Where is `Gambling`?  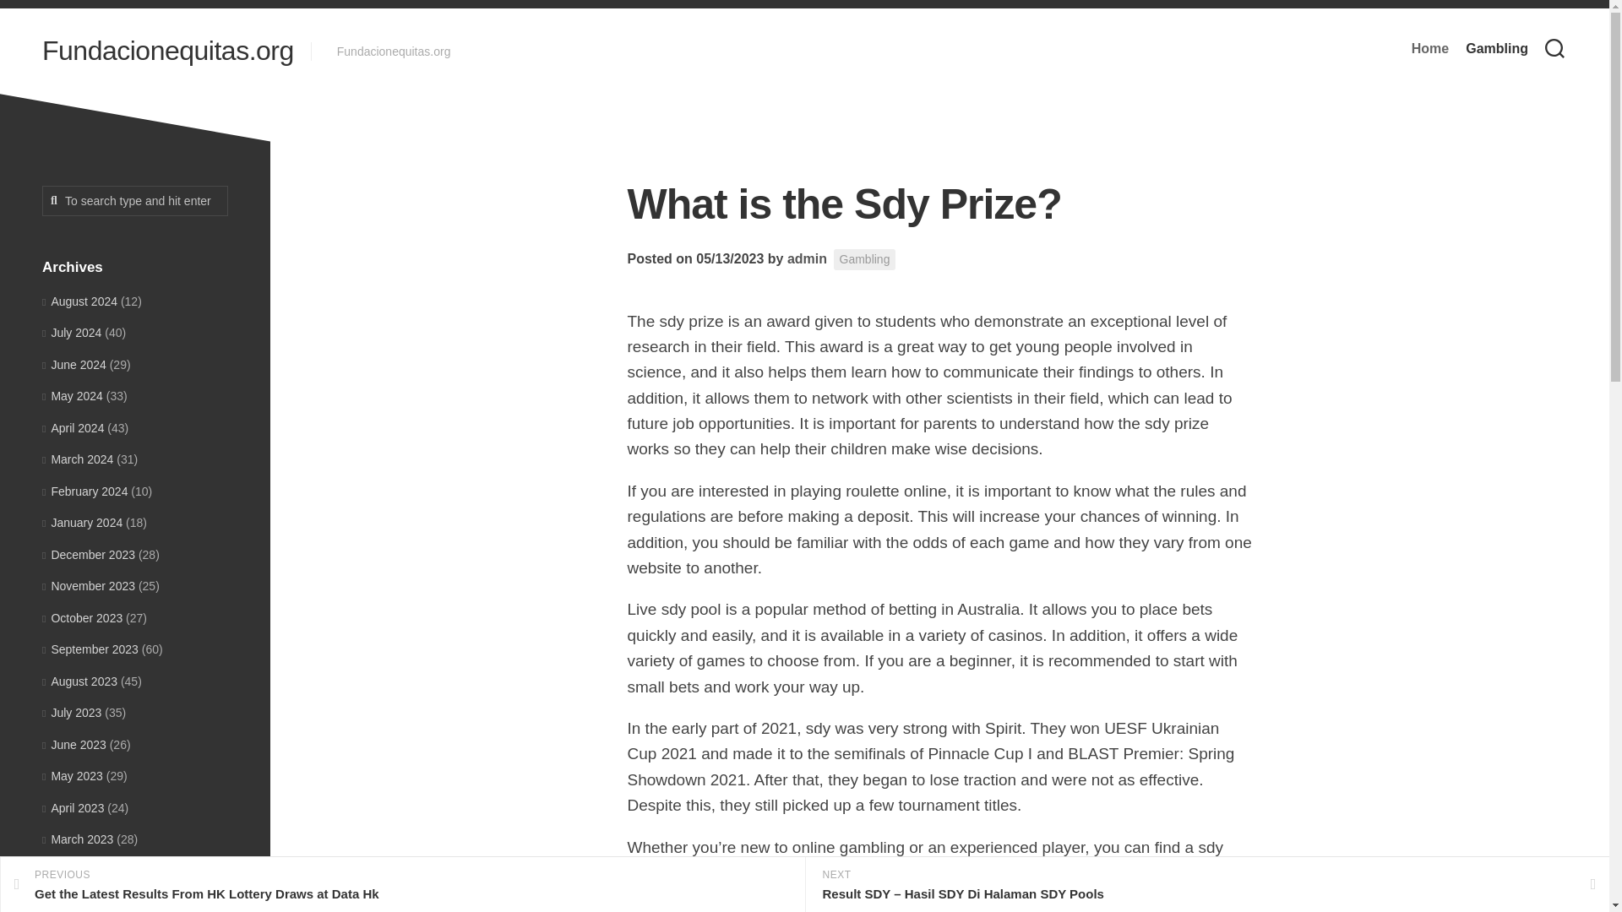 Gambling is located at coordinates (865, 258).